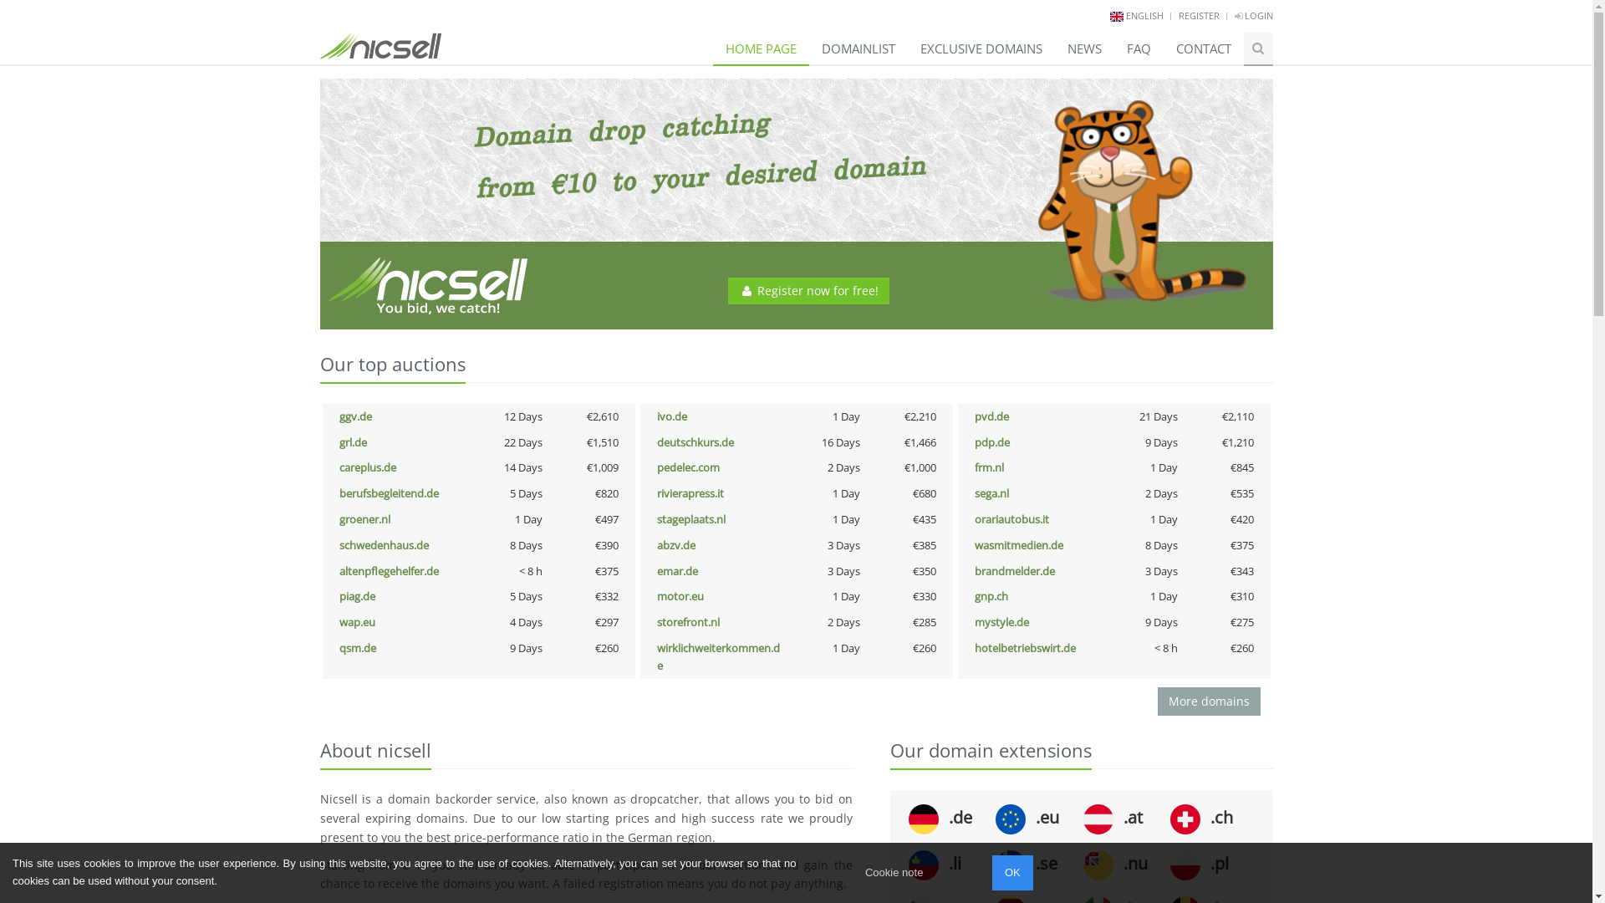 Image resolution: width=1605 pixels, height=903 pixels. What do you see at coordinates (691, 519) in the screenshot?
I see `stageplaats.nl` at bounding box center [691, 519].